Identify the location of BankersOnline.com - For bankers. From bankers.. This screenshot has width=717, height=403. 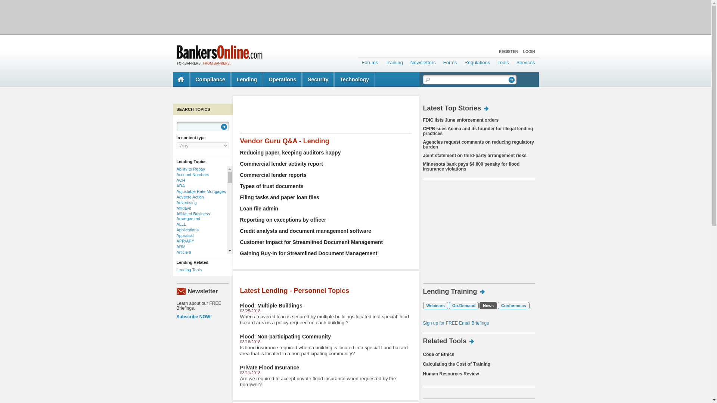
(219, 54).